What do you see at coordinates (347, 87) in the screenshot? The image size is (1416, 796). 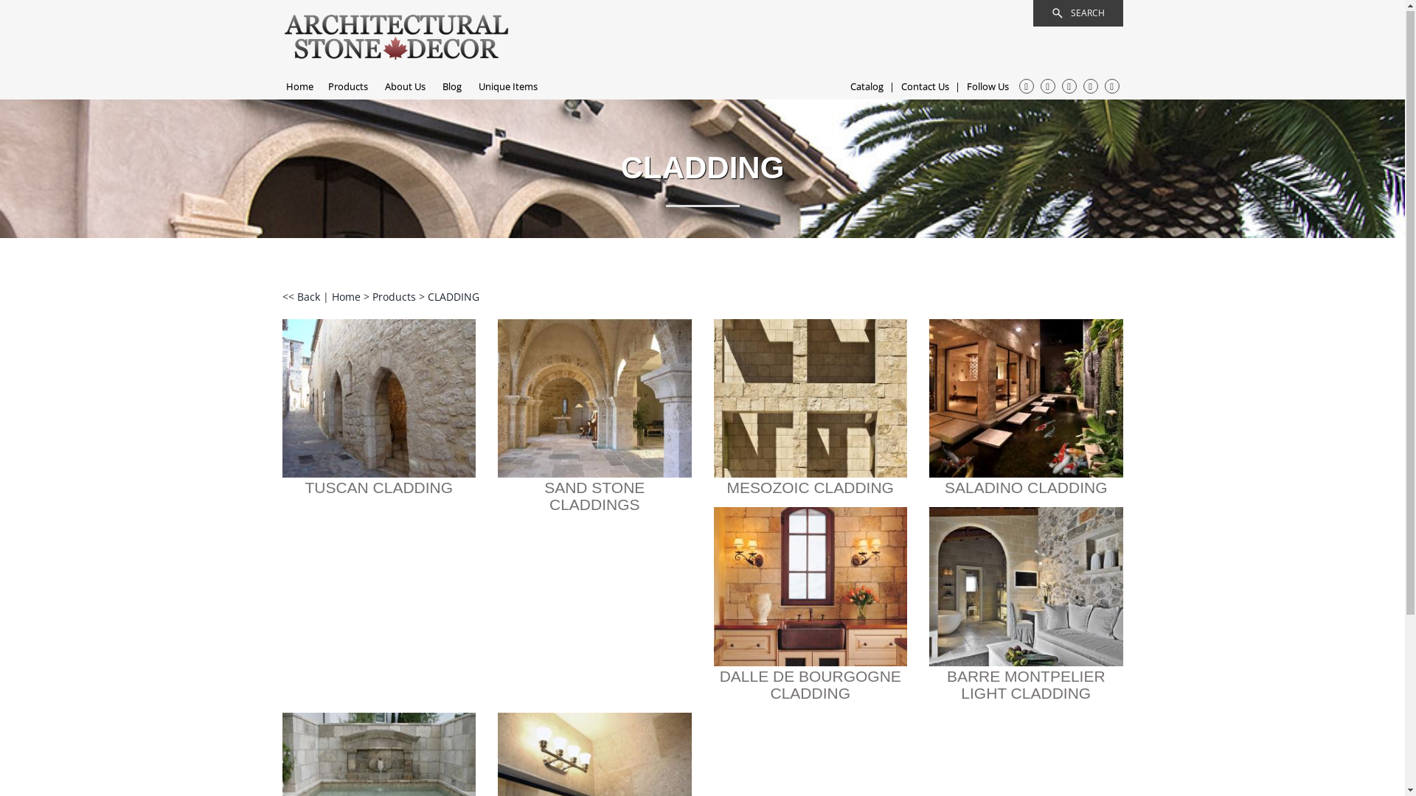 I see `Products` at bounding box center [347, 87].